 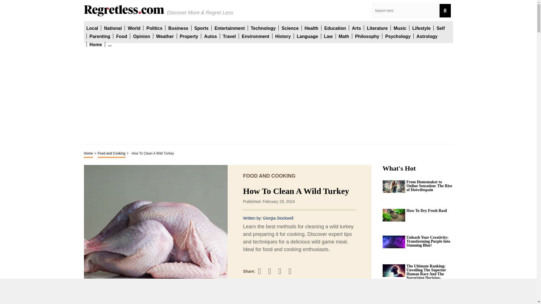 I want to click on History, so click(x=283, y=36).